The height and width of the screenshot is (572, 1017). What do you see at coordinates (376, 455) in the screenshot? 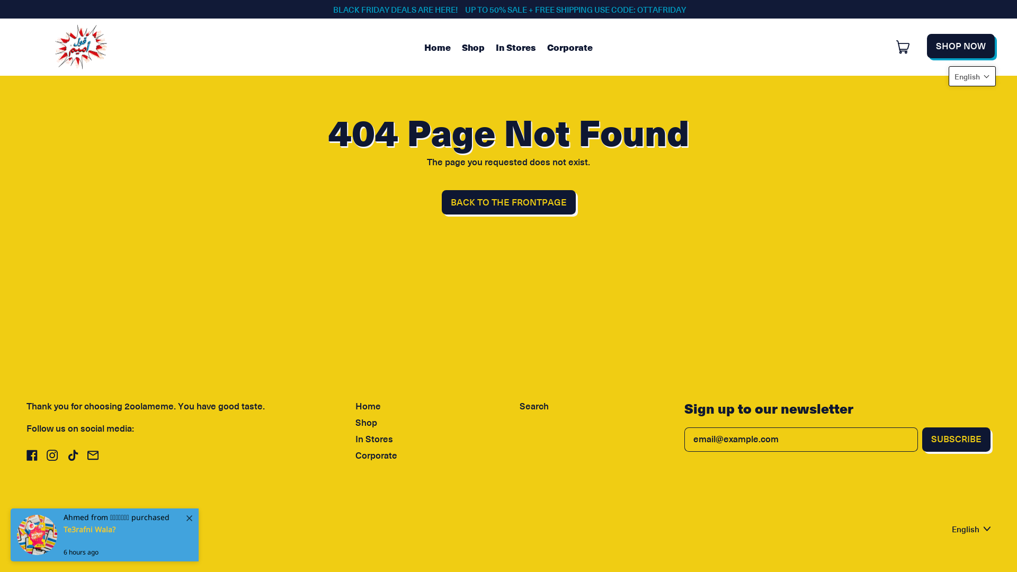
I see `Corporate` at bounding box center [376, 455].